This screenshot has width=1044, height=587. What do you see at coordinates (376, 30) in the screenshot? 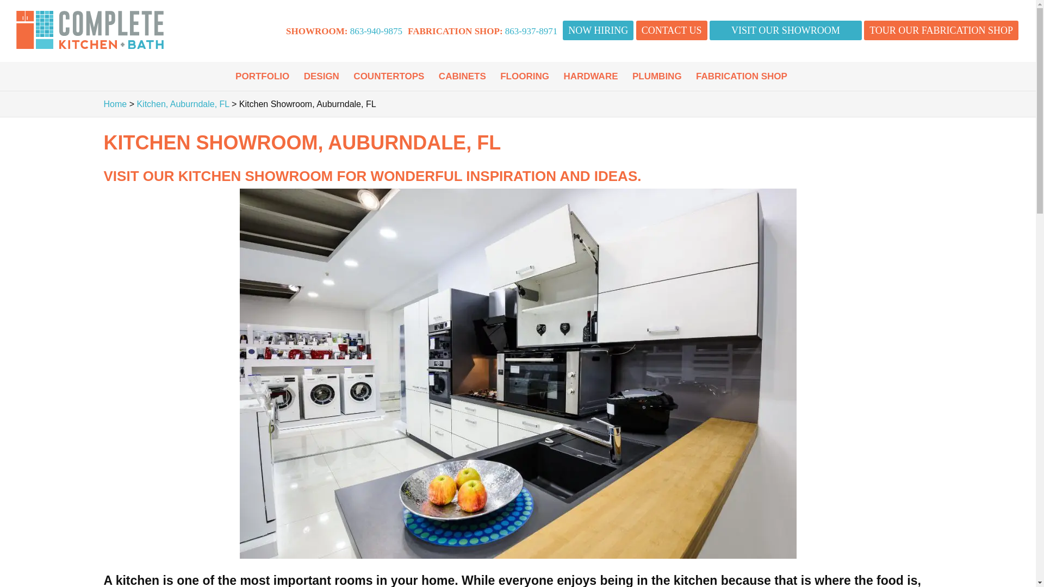
I see `863-940-9875` at bounding box center [376, 30].